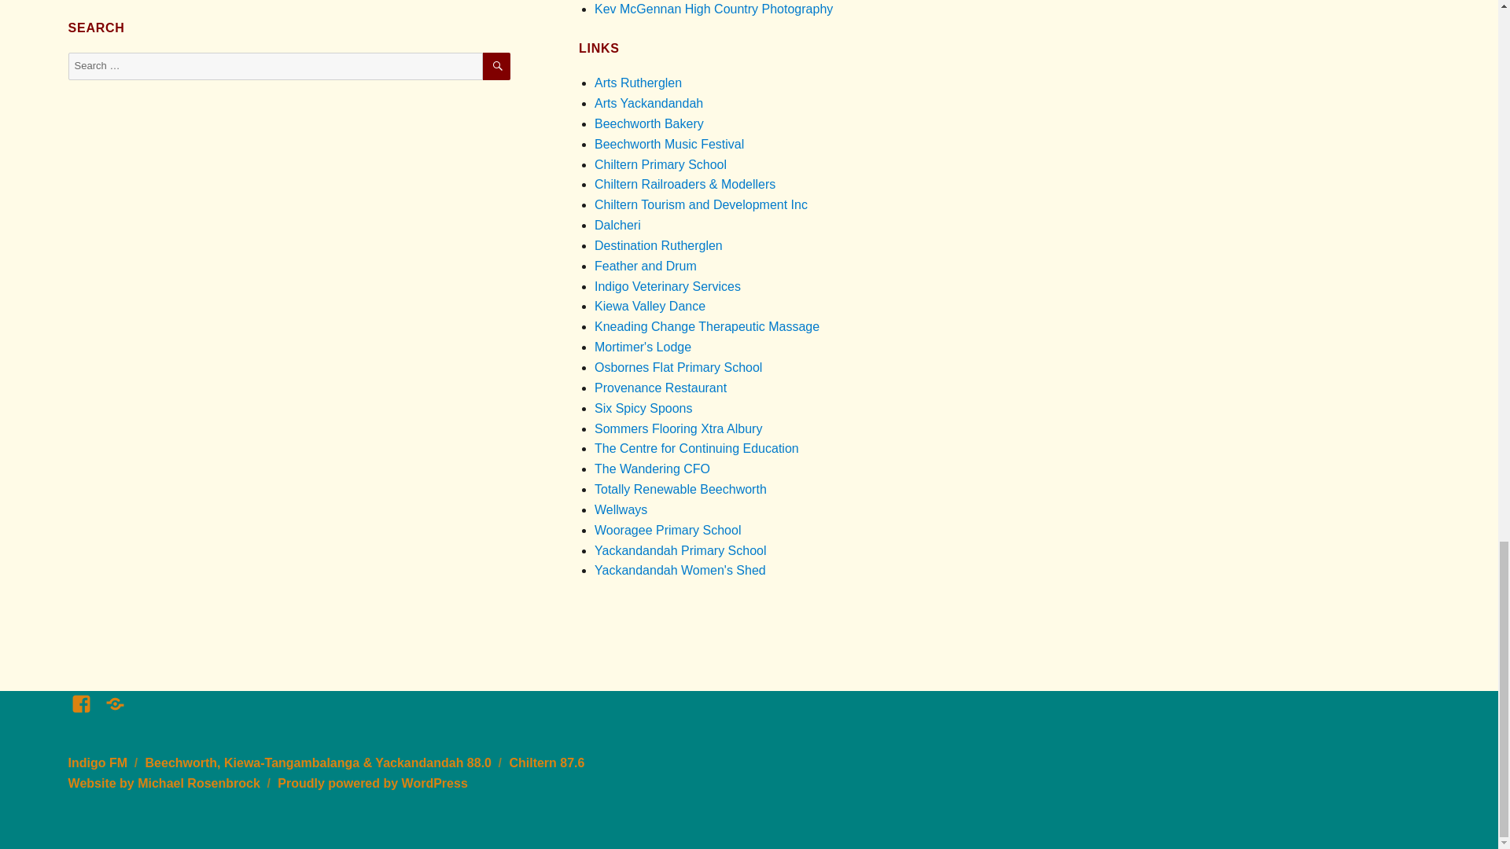 This screenshot has width=1510, height=849. What do you see at coordinates (496, 66) in the screenshot?
I see `SEARCH` at bounding box center [496, 66].